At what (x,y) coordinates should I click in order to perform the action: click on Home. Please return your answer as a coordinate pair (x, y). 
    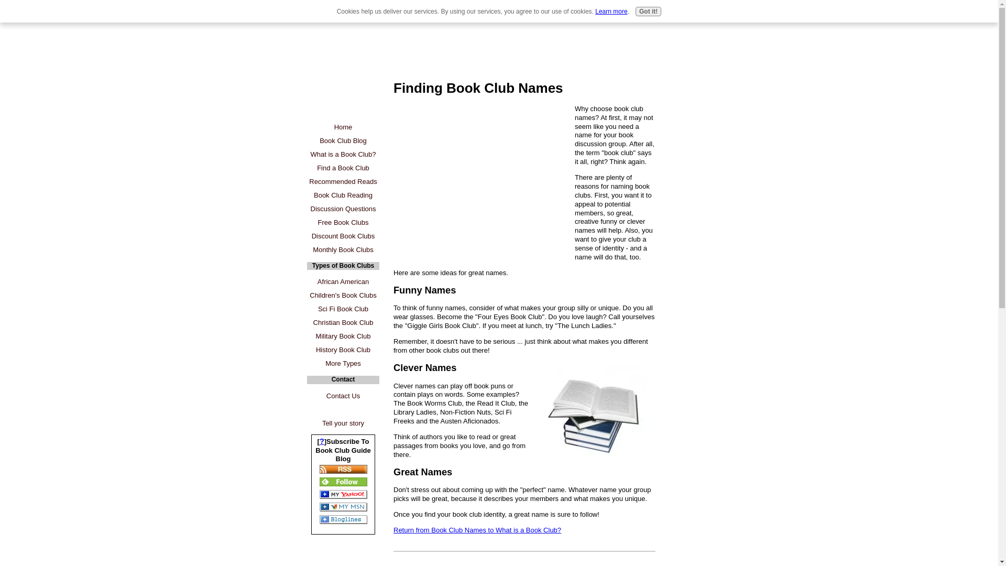
    Looking at the image, I should click on (343, 127).